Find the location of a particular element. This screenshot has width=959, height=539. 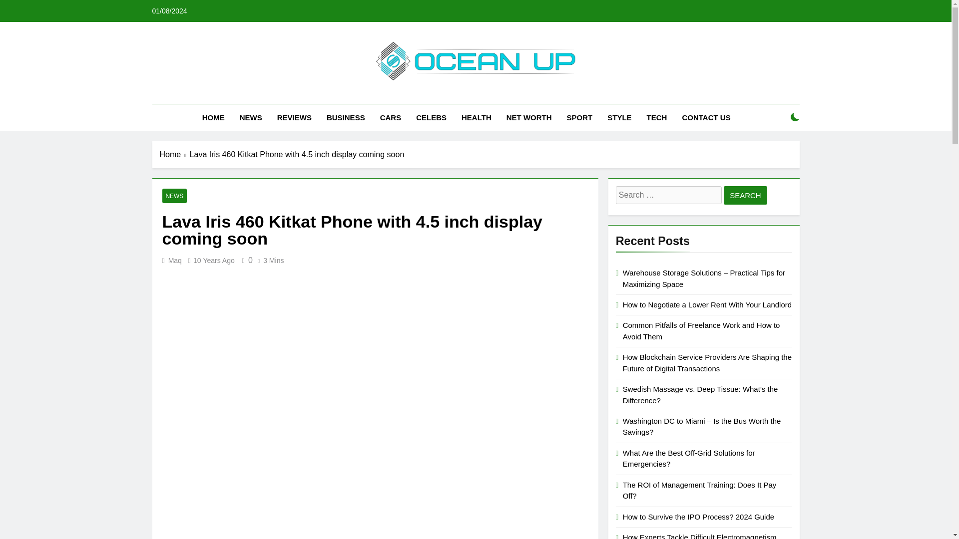

BUSINESS is located at coordinates (346, 118).